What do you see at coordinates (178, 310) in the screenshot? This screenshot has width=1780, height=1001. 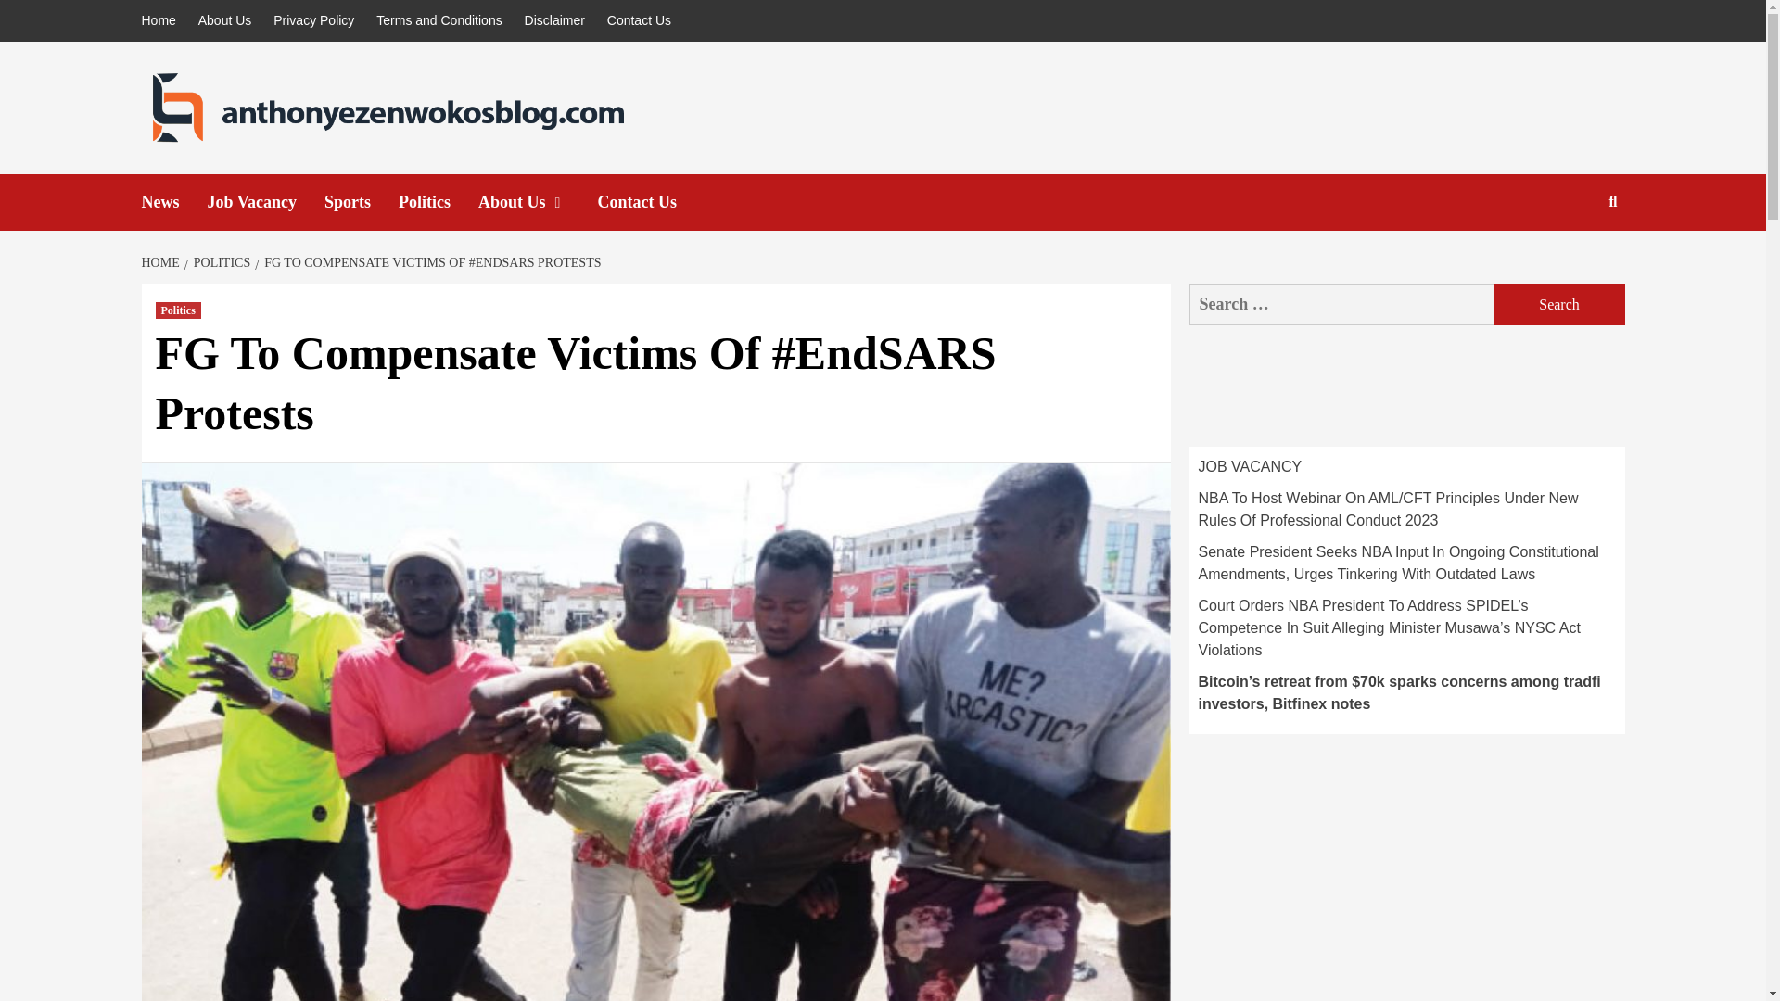 I see `Politics` at bounding box center [178, 310].